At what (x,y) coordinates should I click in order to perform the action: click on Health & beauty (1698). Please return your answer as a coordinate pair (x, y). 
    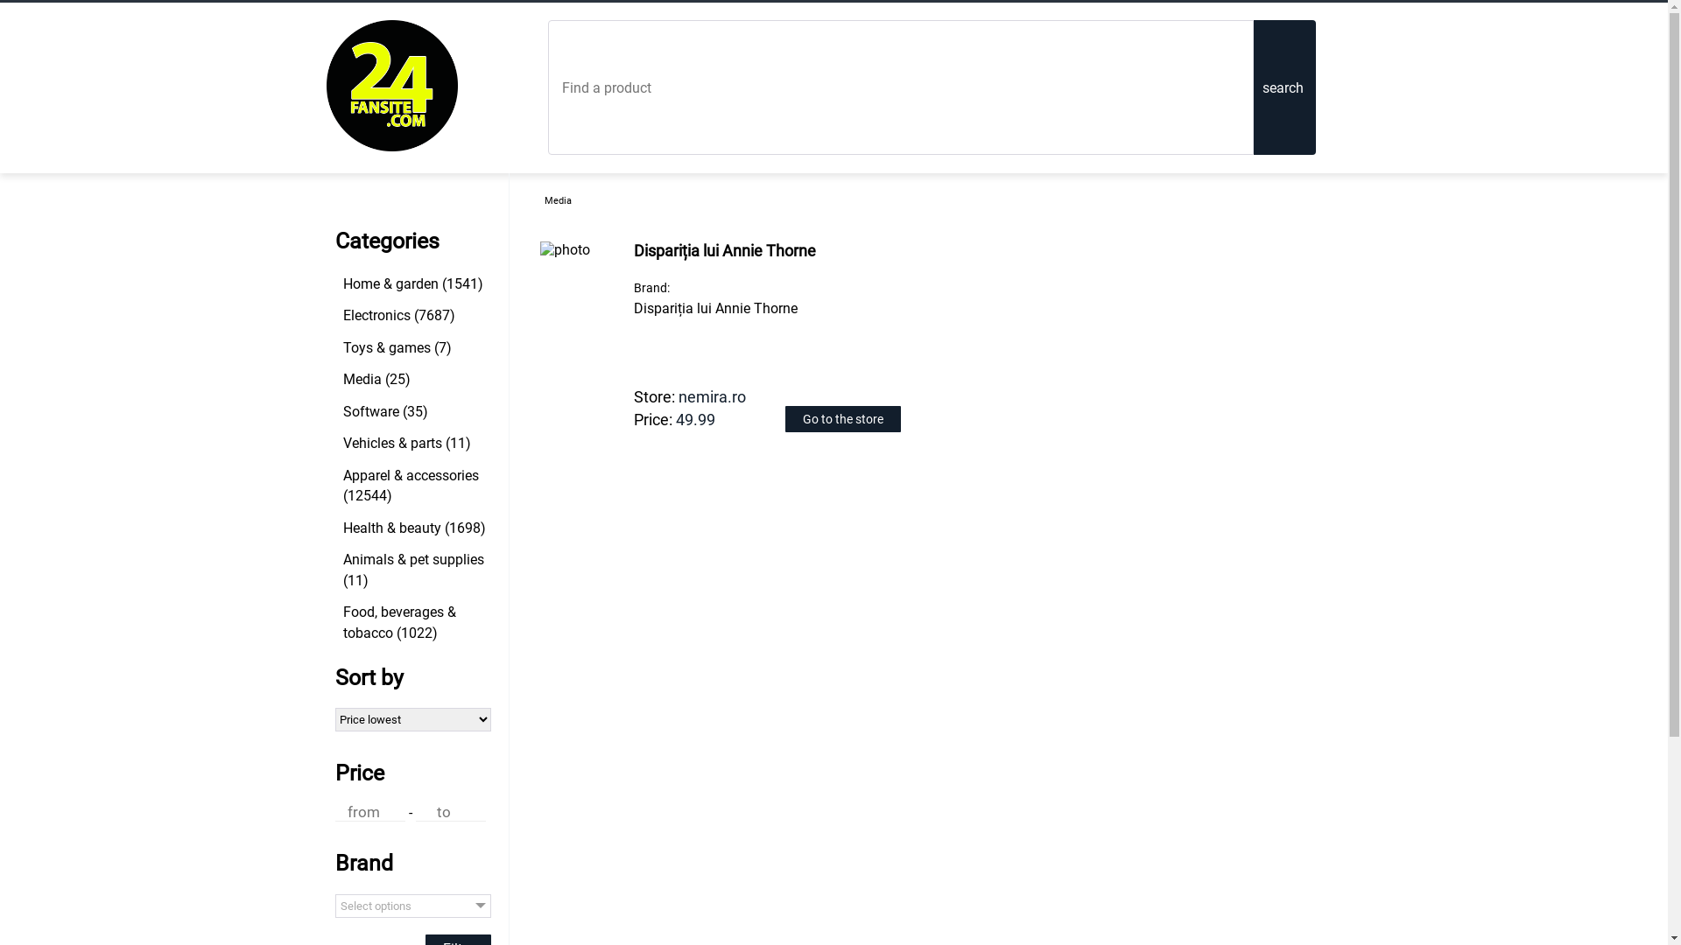
    Looking at the image, I should click on (415, 528).